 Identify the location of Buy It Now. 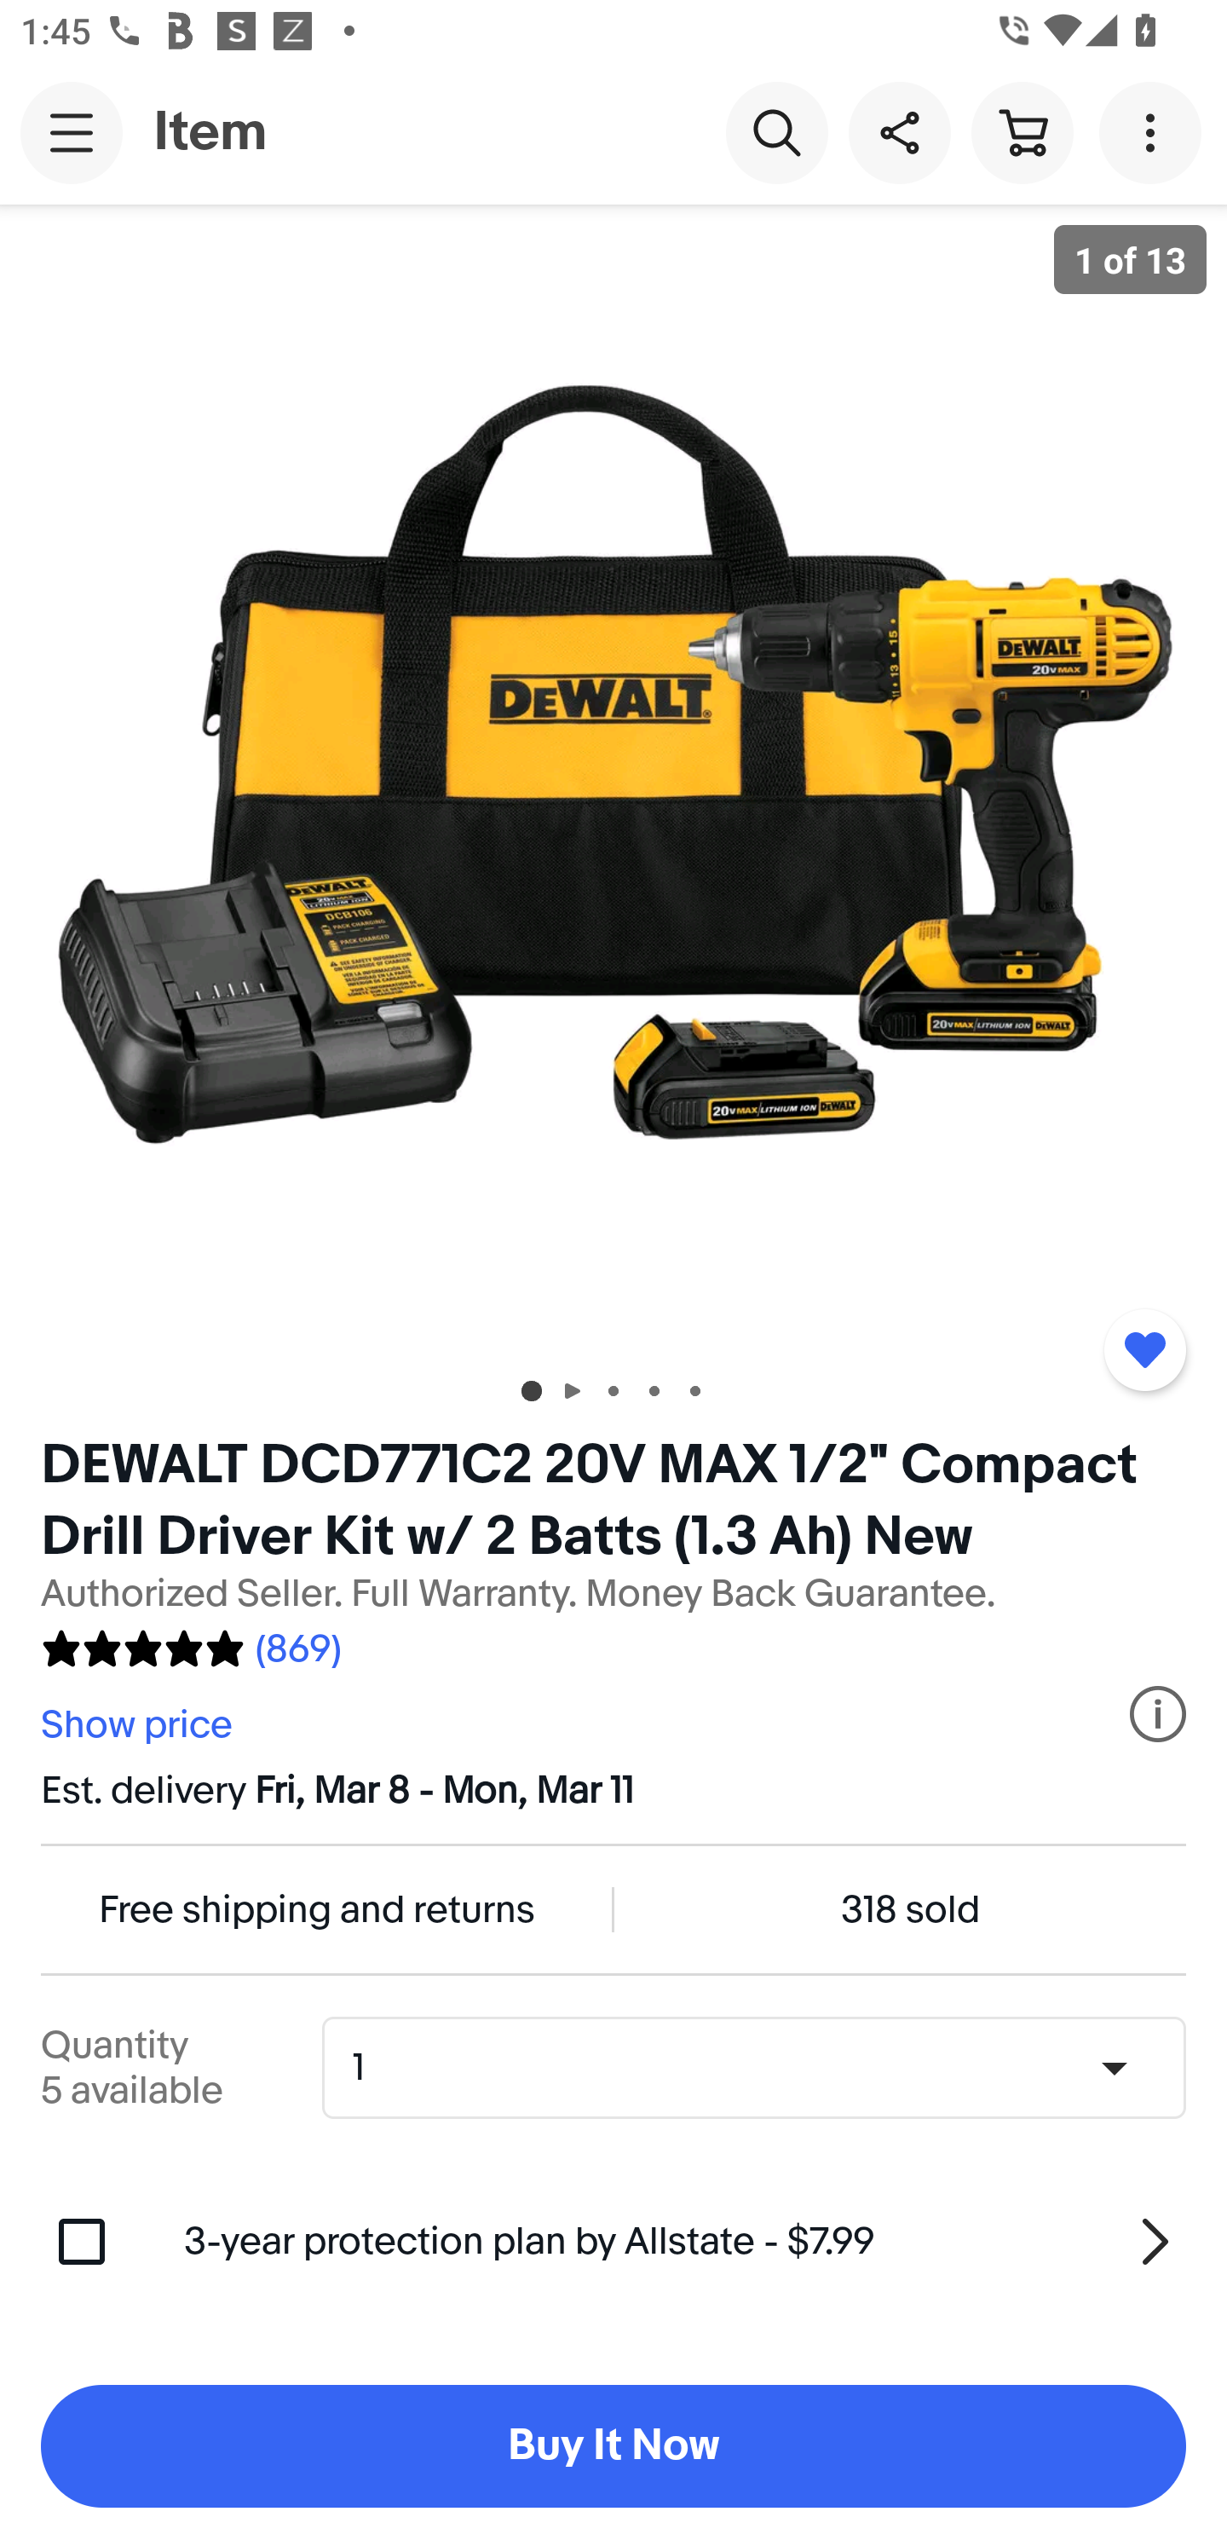
(613, 2446).